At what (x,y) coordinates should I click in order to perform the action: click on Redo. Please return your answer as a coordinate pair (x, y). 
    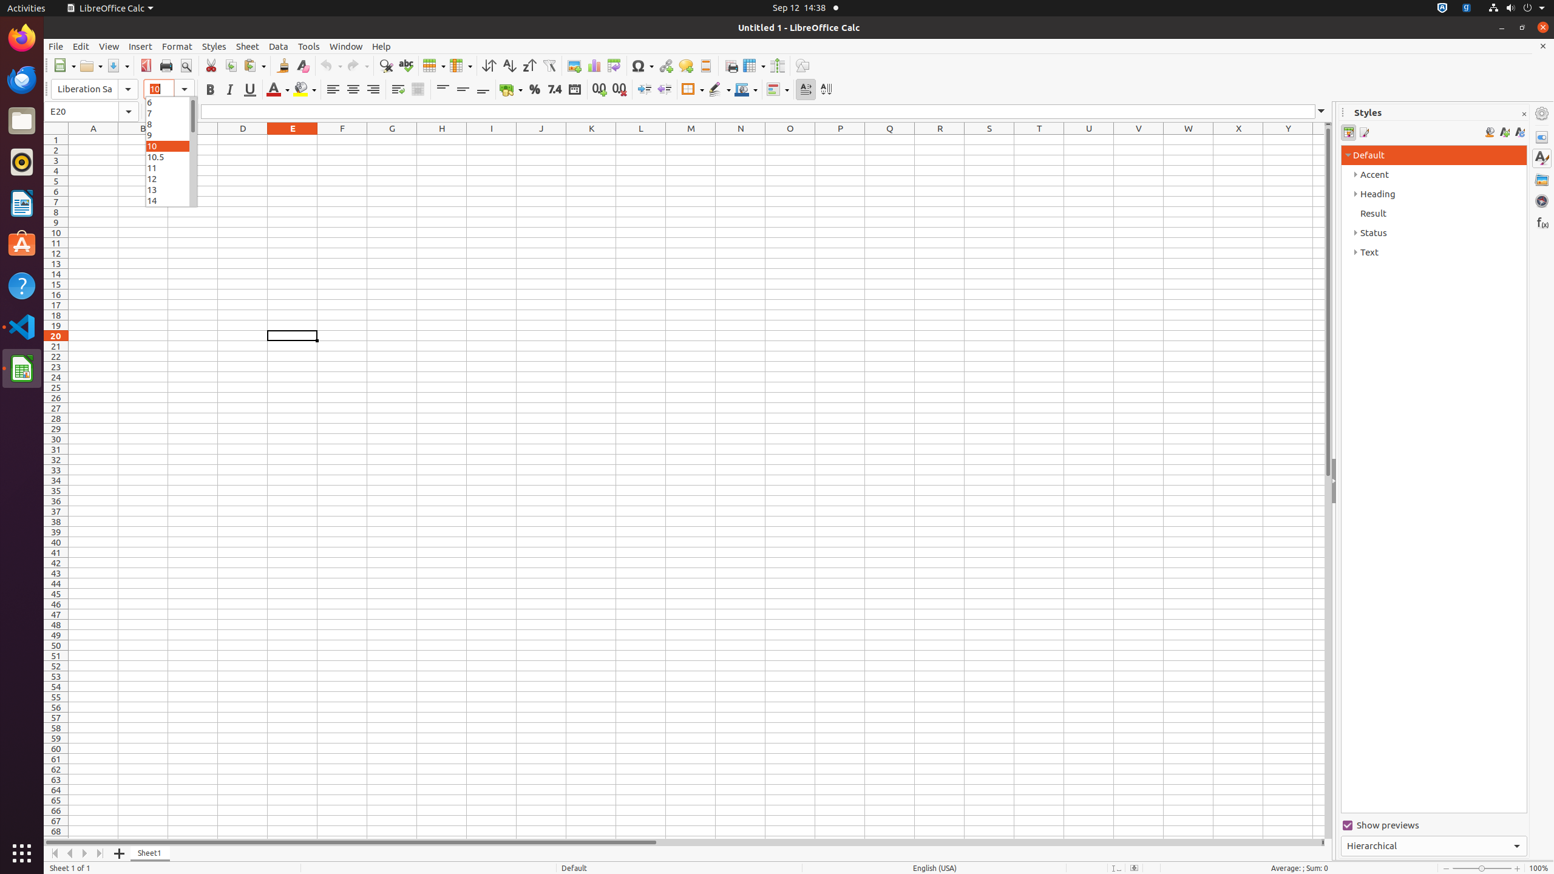
    Looking at the image, I should click on (358, 66).